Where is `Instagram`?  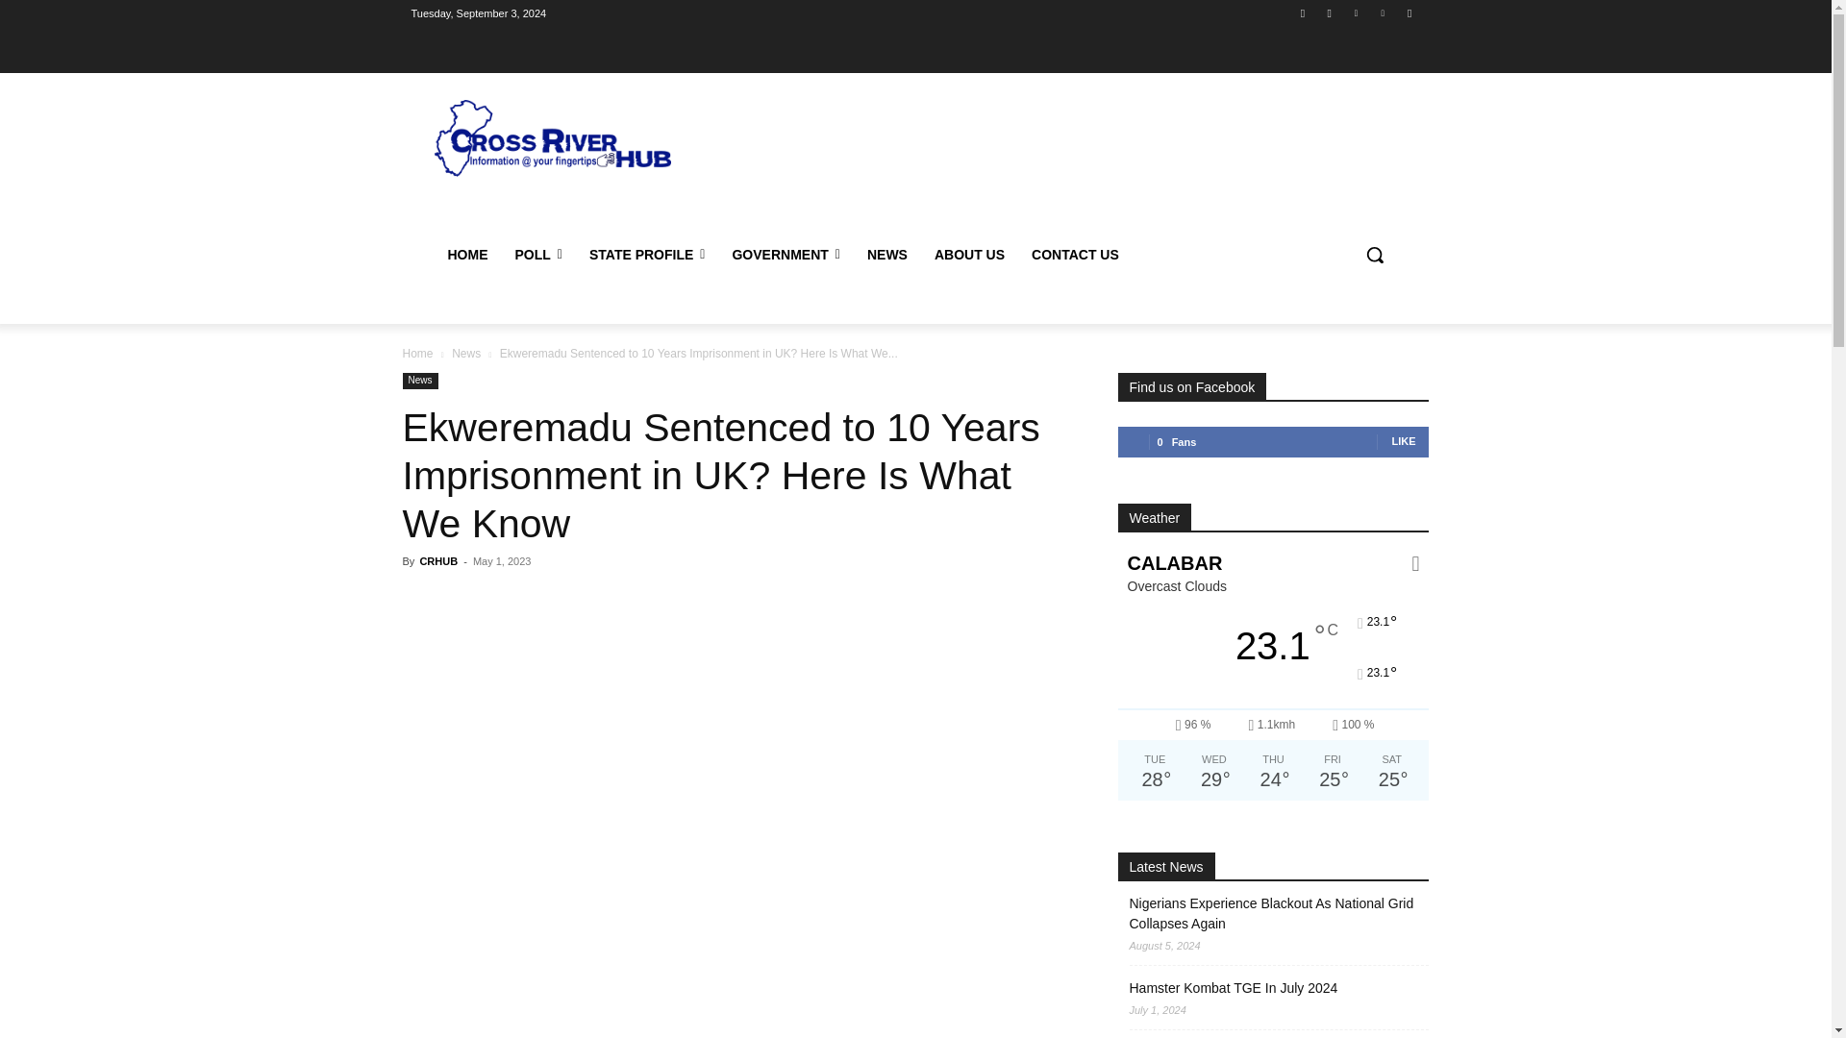 Instagram is located at coordinates (1329, 12).